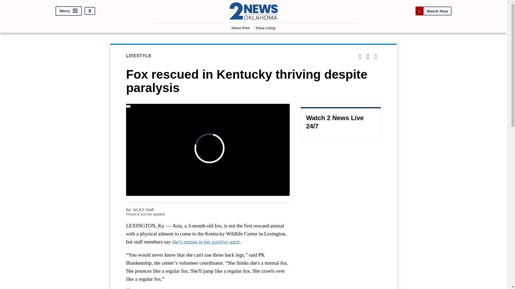 The width and height of the screenshot is (515, 289). Describe the element at coordinates (69, 11) in the screenshot. I see `Menu` at that location.